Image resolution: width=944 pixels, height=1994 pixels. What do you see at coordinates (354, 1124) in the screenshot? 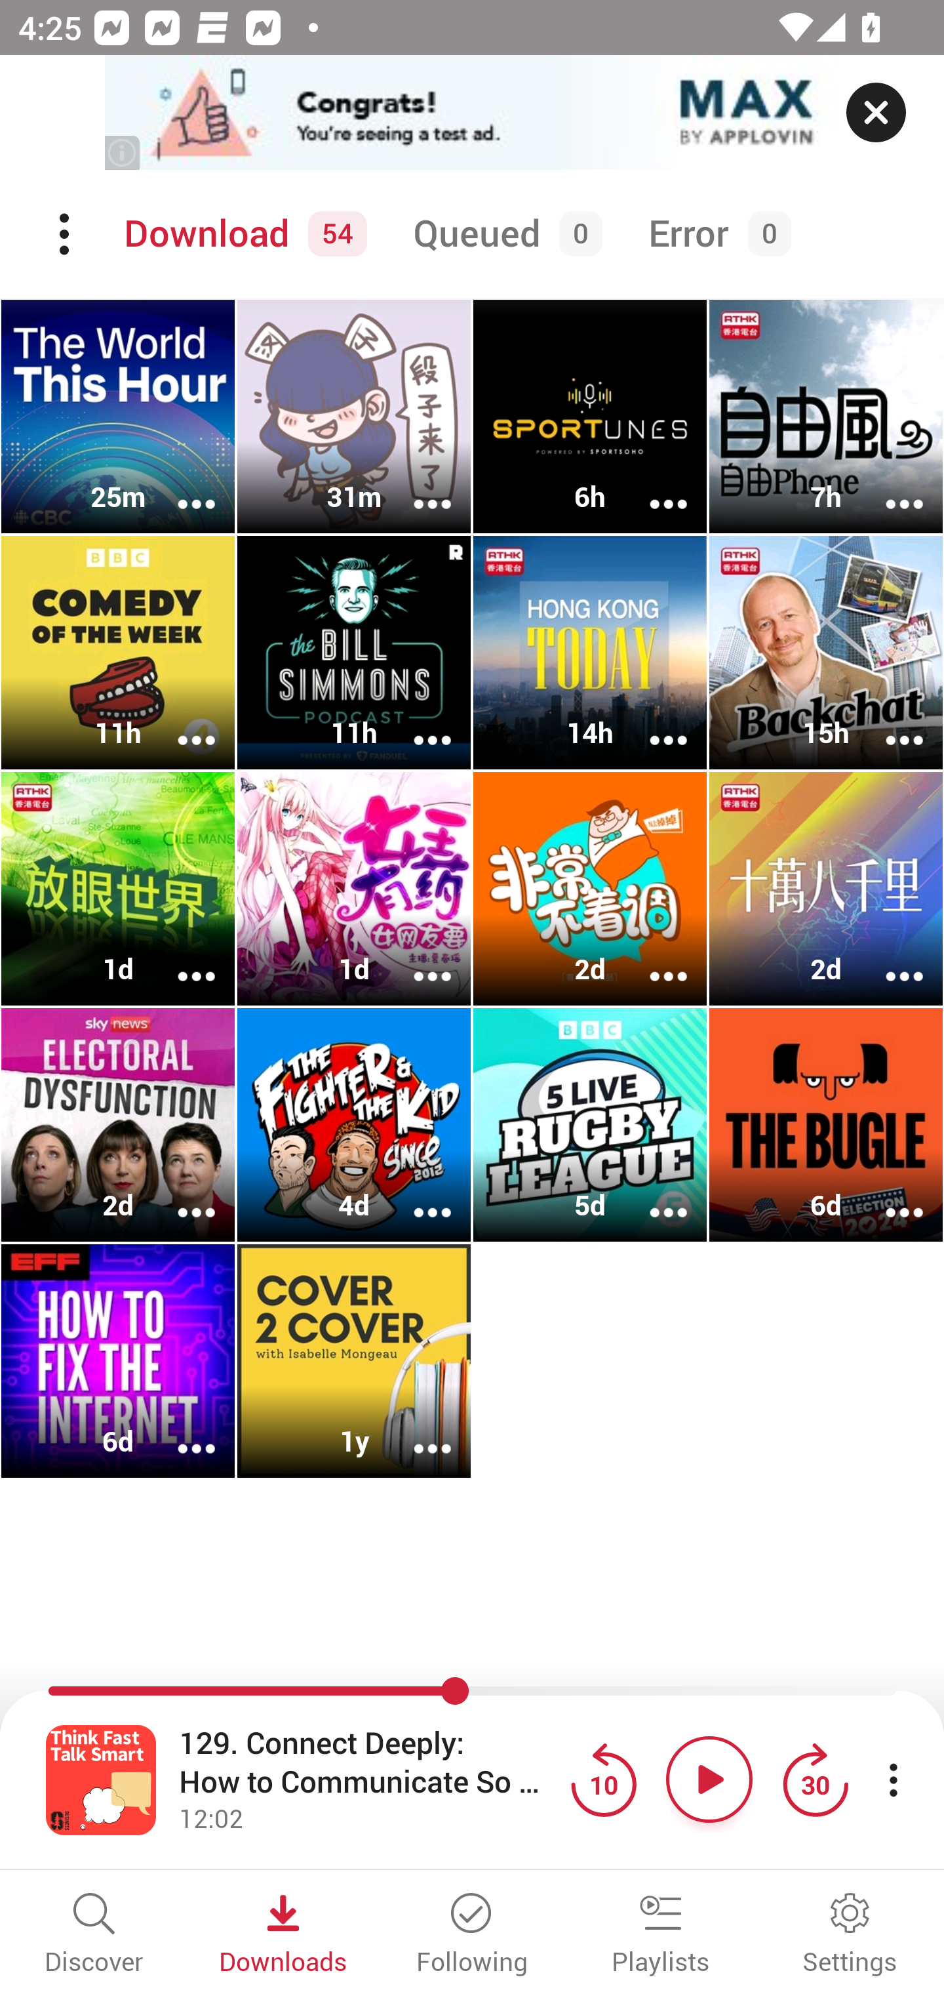
I see `The Fighter & The Kid 4d More options More options` at bounding box center [354, 1124].